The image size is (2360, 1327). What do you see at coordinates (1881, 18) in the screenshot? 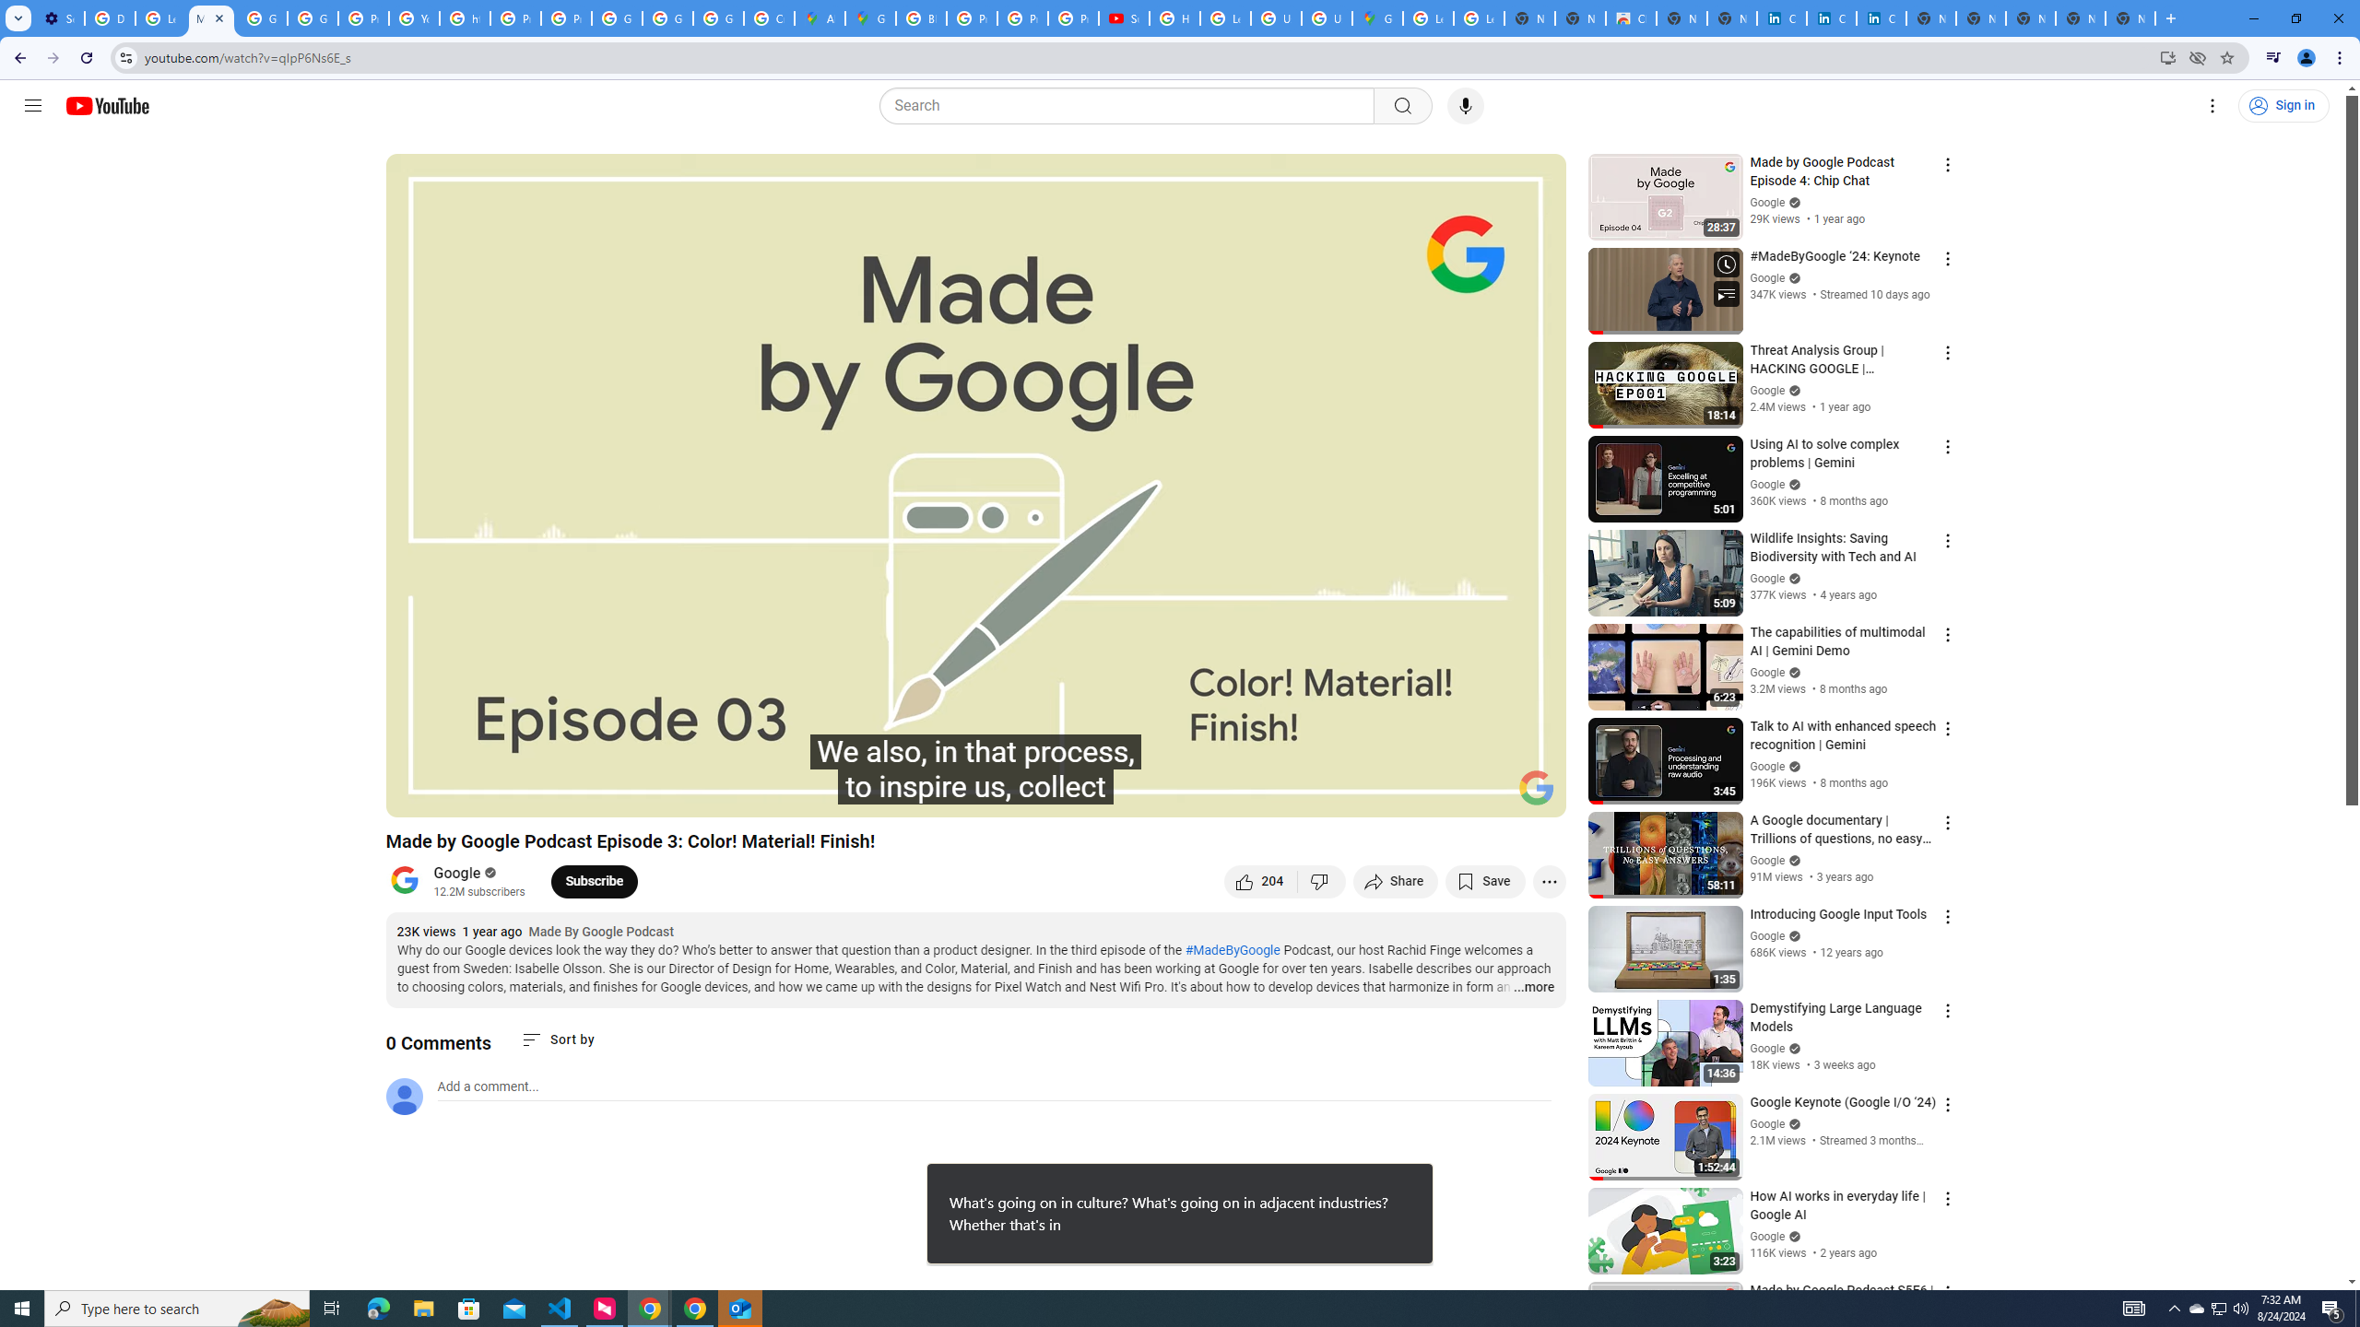
I see `Copyright Policy` at bounding box center [1881, 18].